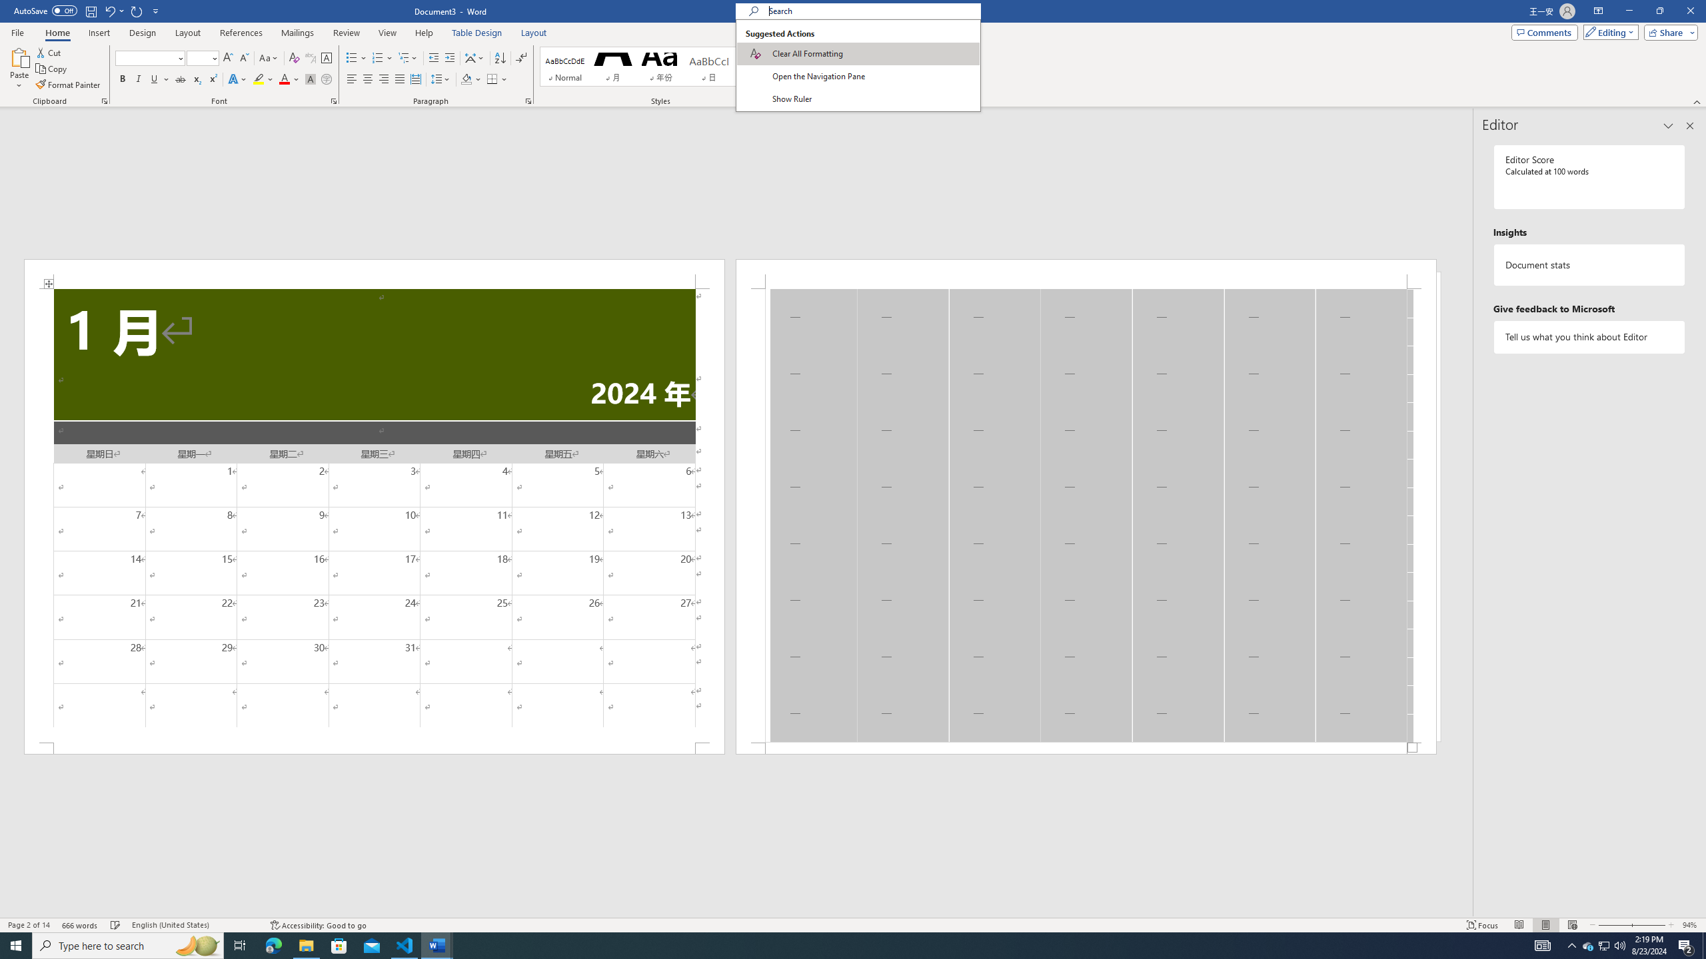 This screenshot has width=1706, height=959. What do you see at coordinates (45, 11) in the screenshot?
I see `AutoSave` at bounding box center [45, 11].